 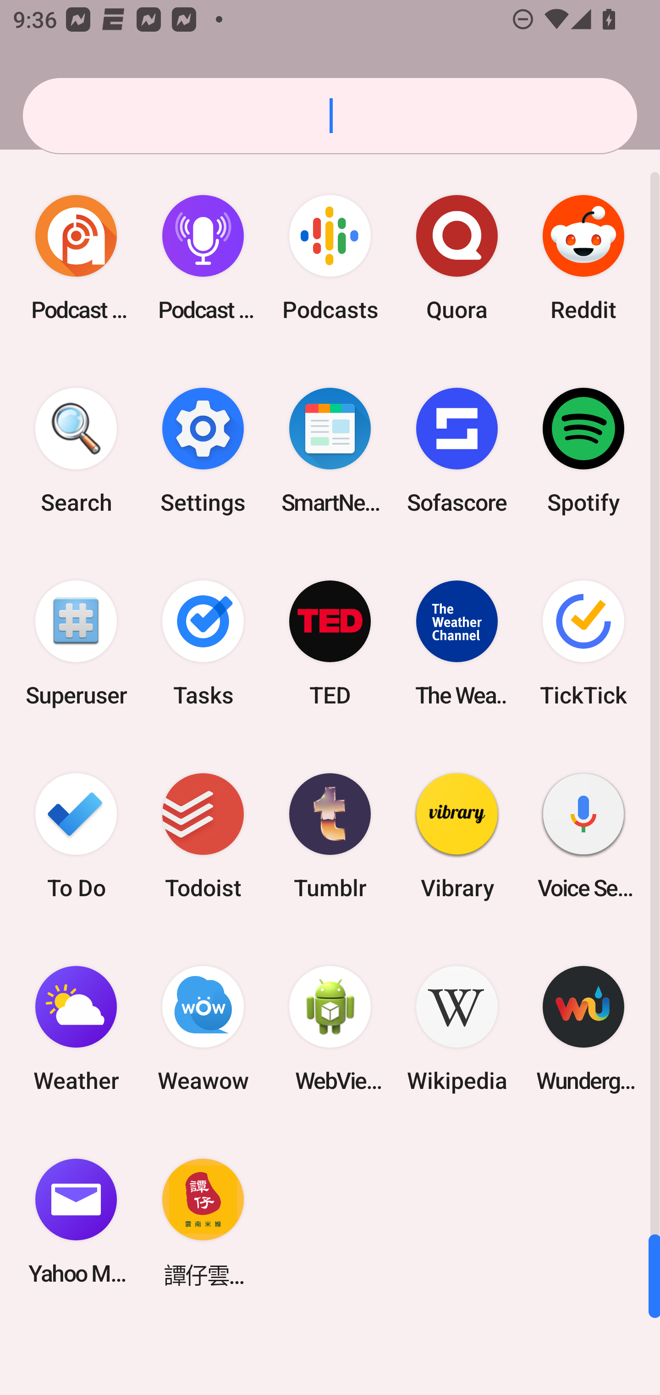 What do you see at coordinates (76, 1029) in the screenshot?
I see `Weather` at bounding box center [76, 1029].